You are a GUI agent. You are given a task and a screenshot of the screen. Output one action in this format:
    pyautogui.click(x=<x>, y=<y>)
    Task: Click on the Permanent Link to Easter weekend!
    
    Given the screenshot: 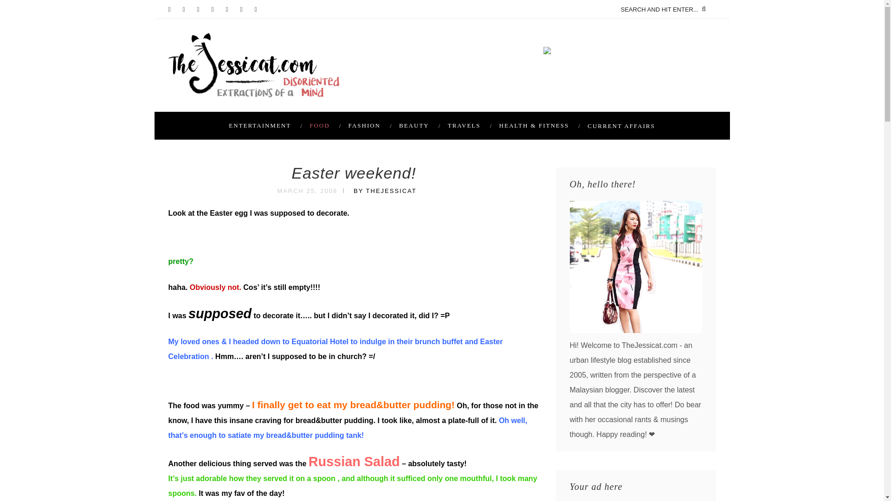 What is the action you would take?
    pyautogui.click(x=354, y=173)
    